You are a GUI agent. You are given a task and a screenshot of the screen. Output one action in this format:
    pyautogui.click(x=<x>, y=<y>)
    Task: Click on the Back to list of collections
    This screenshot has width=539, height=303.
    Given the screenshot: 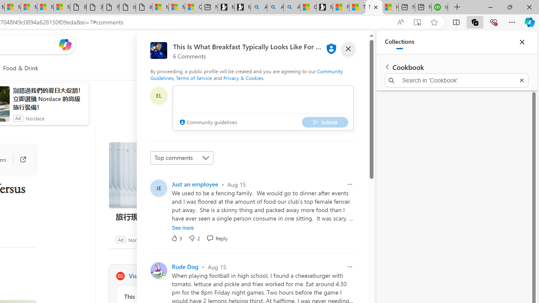 What is the action you would take?
    pyautogui.click(x=387, y=66)
    